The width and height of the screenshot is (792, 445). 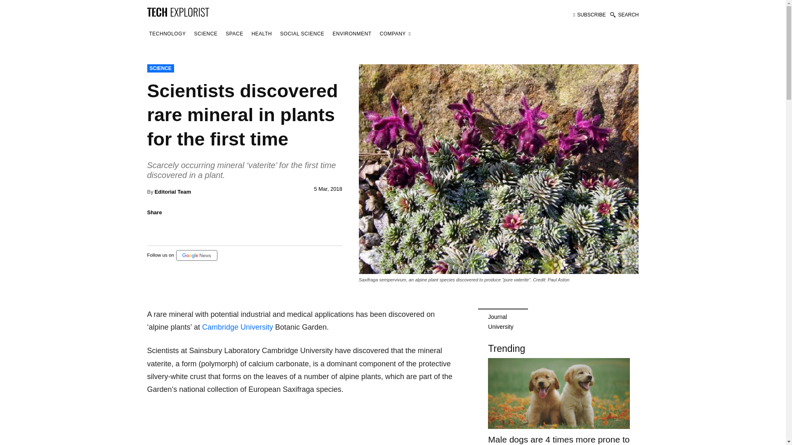 What do you see at coordinates (234, 34) in the screenshot?
I see `SPACE` at bounding box center [234, 34].